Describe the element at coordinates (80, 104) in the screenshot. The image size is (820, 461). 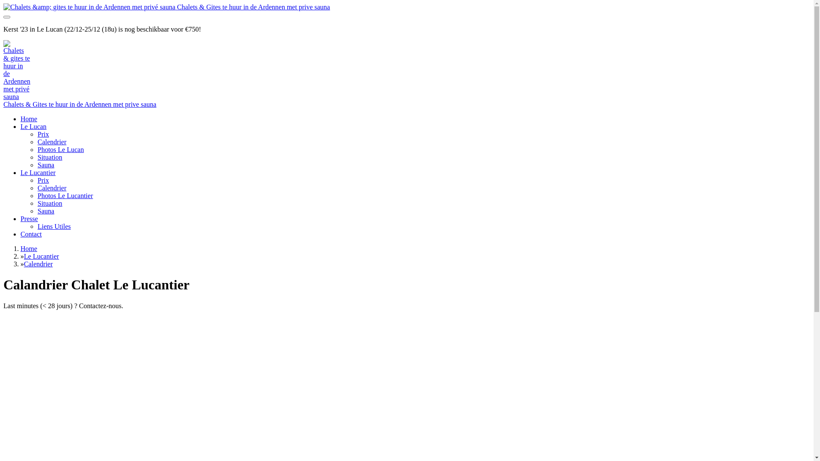
I see `Chalets & Gites te huur in de Ardennen met prive sauna` at that location.